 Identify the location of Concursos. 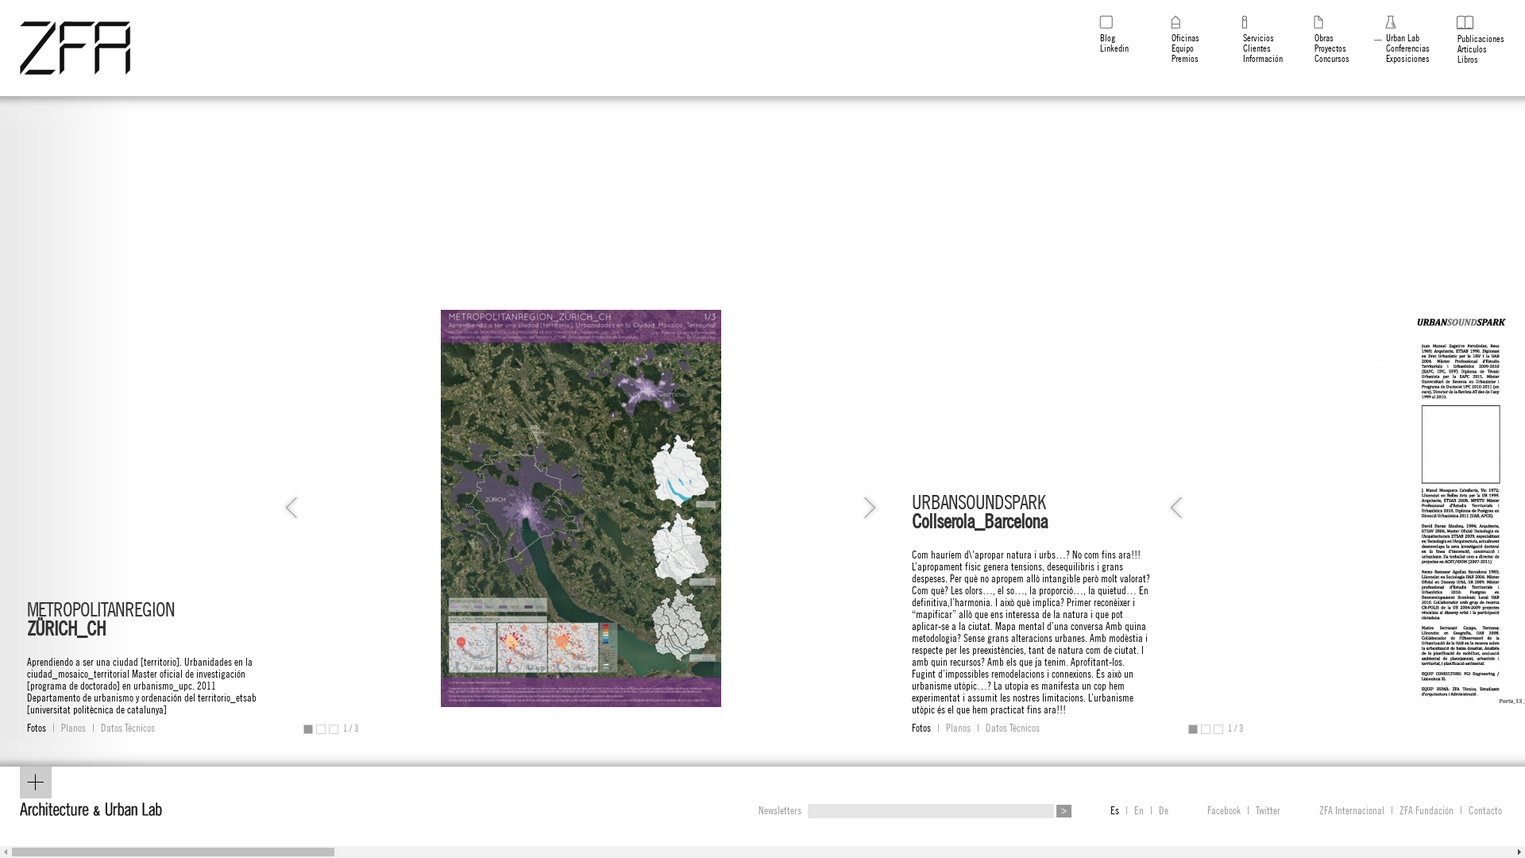
(1326, 59).